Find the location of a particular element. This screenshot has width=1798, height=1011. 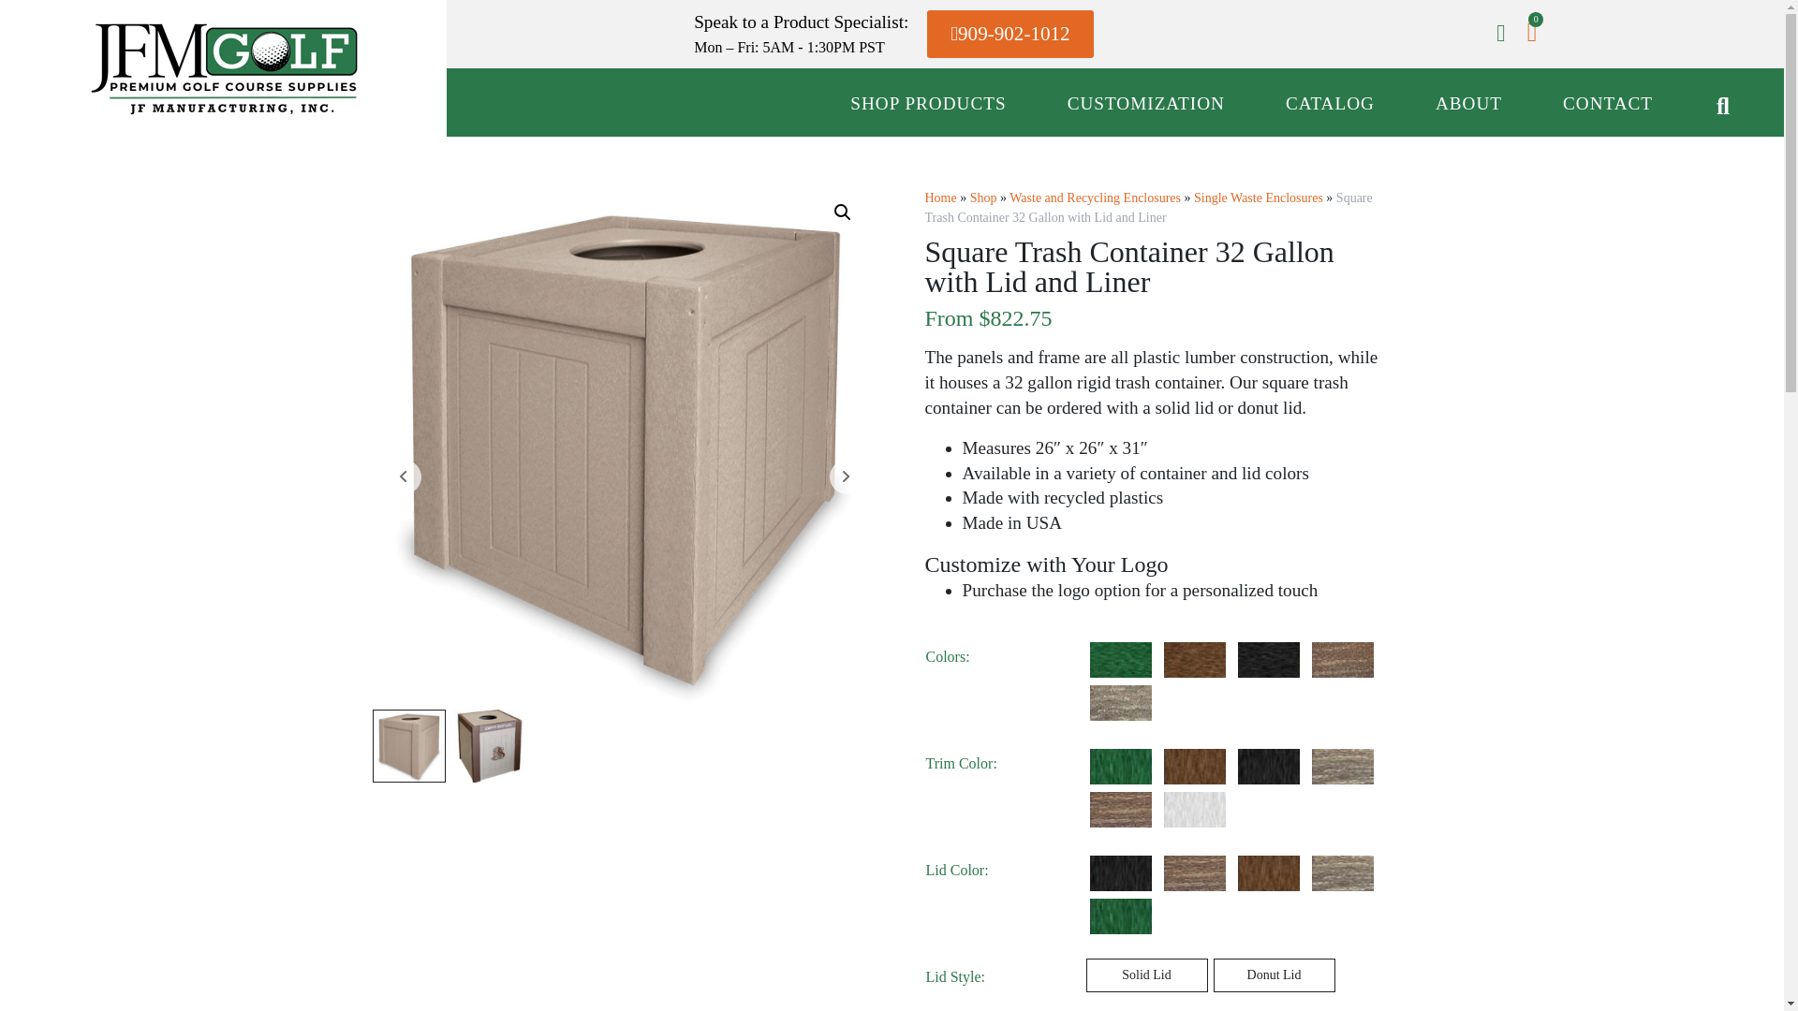

CATALOG is located at coordinates (1330, 103).